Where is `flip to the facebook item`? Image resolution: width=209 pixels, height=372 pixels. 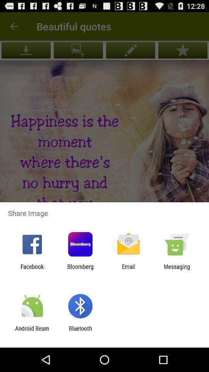 flip to the facebook item is located at coordinates (32, 270).